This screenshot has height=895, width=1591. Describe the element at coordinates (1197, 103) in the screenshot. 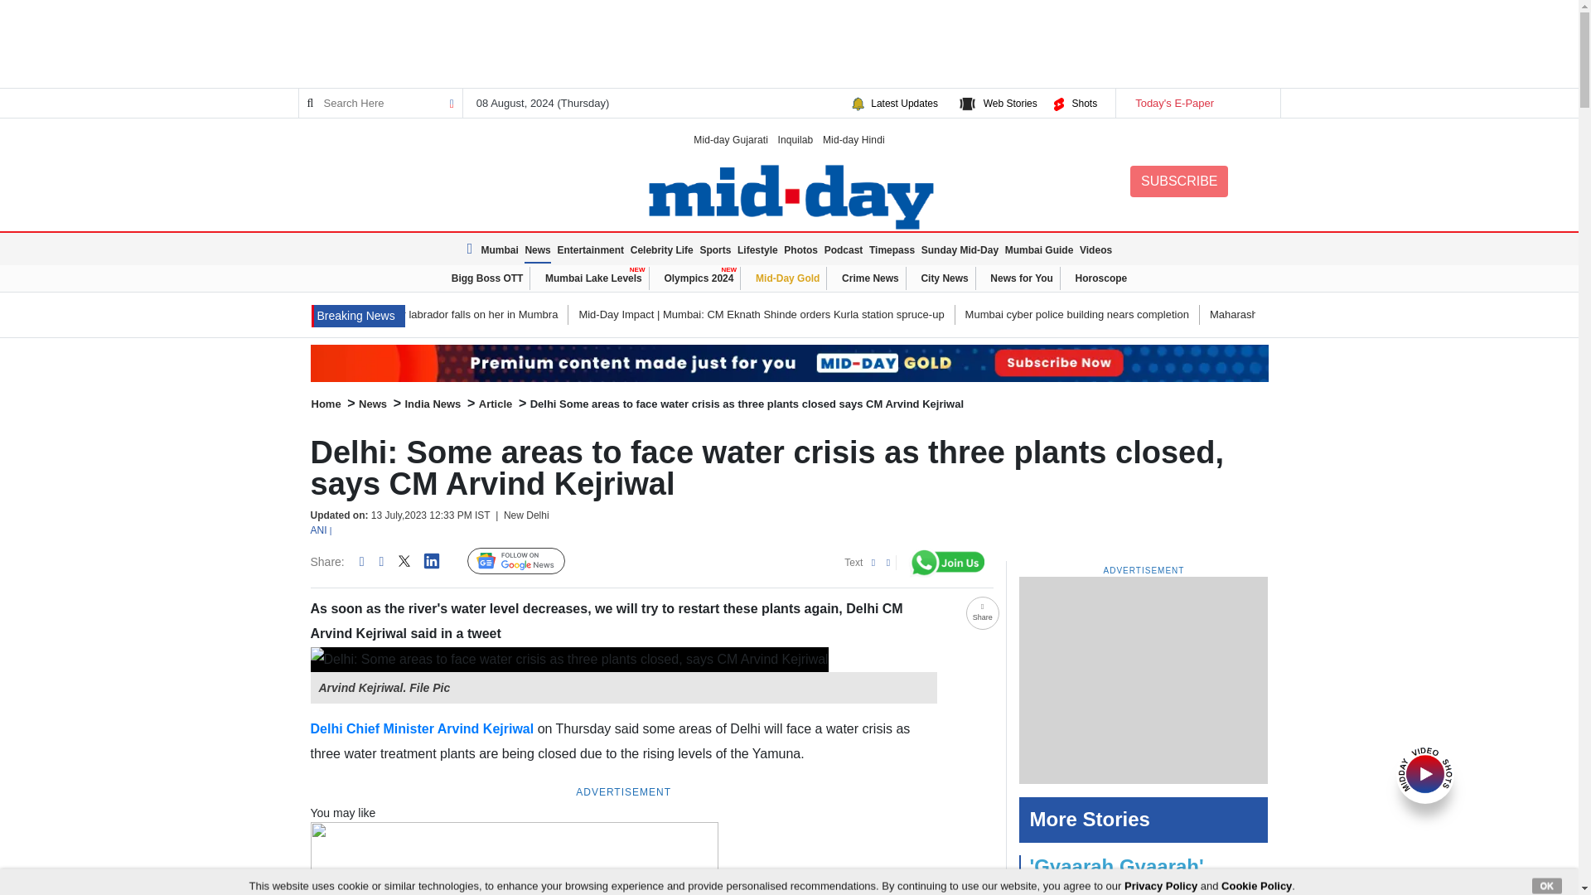

I see `Today's E-Paper` at that location.